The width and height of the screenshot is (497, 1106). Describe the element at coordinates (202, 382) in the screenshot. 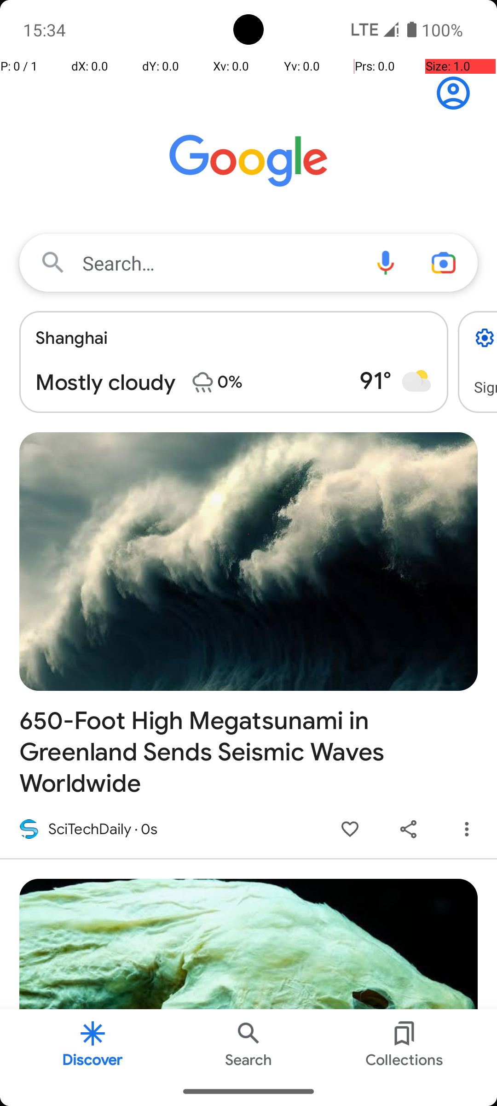

I see `Chance of precipitation` at that location.